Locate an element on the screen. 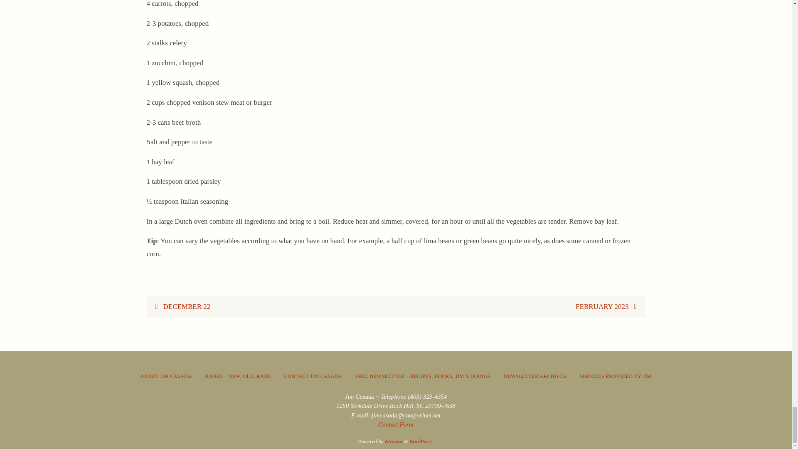 Image resolution: width=798 pixels, height=449 pixels. Nirvana Theme by Cryout Creations is located at coordinates (394, 442).